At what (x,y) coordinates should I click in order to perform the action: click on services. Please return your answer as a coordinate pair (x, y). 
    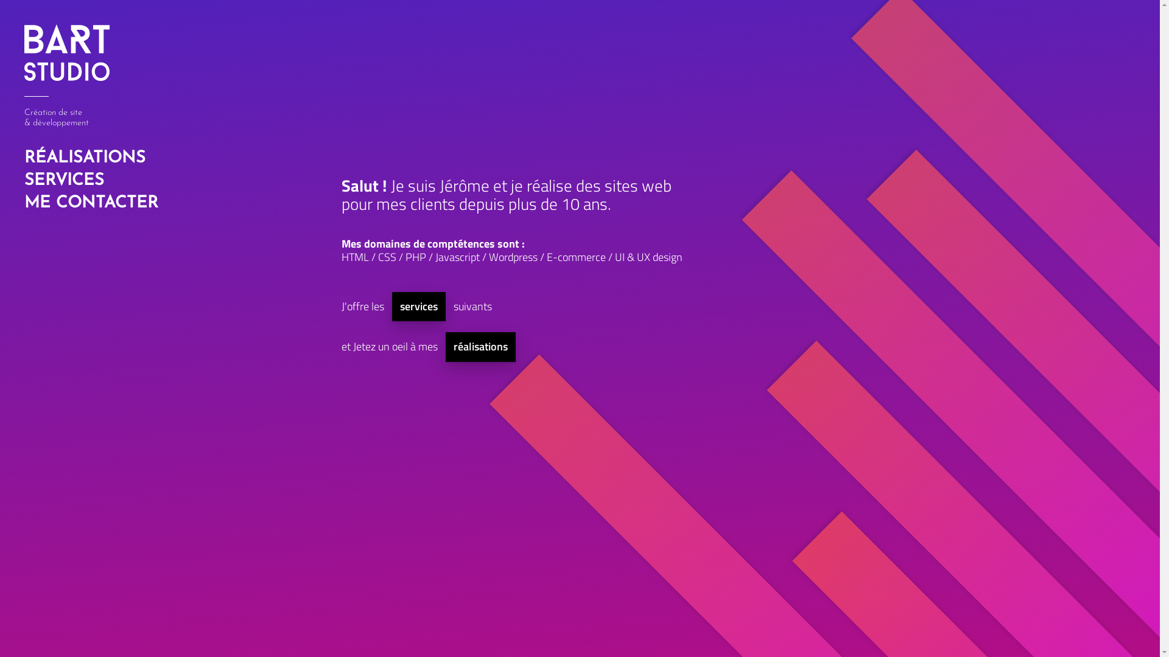
    Looking at the image, I should click on (419, 307).